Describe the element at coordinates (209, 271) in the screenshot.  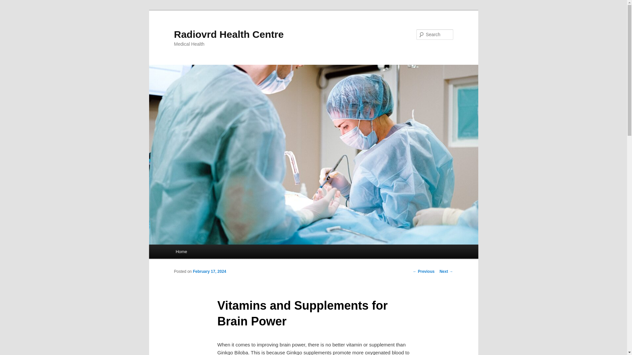
I see `1:27 am` at that location.